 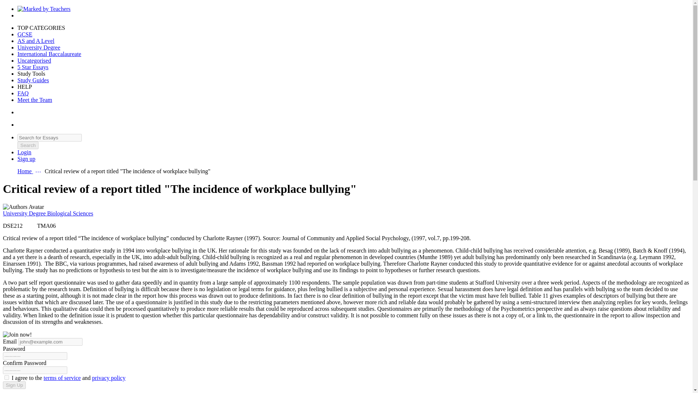 I want to click on University Degree, so click(x=25, y=213).